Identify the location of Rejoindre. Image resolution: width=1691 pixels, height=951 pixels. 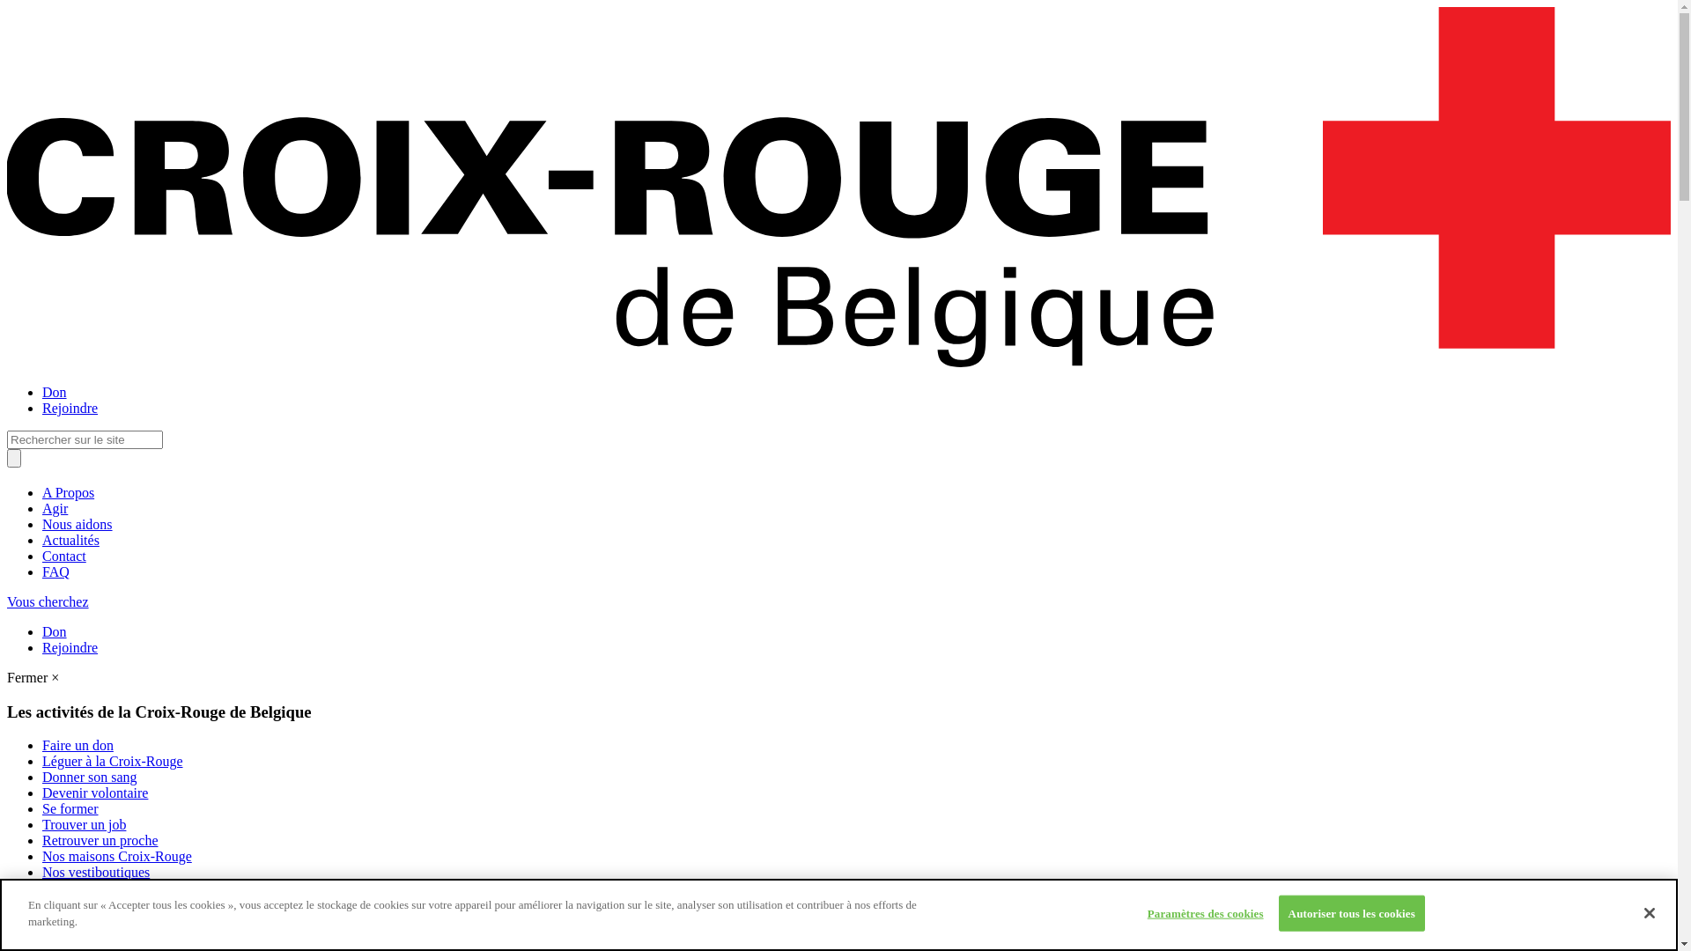
(70, 648).